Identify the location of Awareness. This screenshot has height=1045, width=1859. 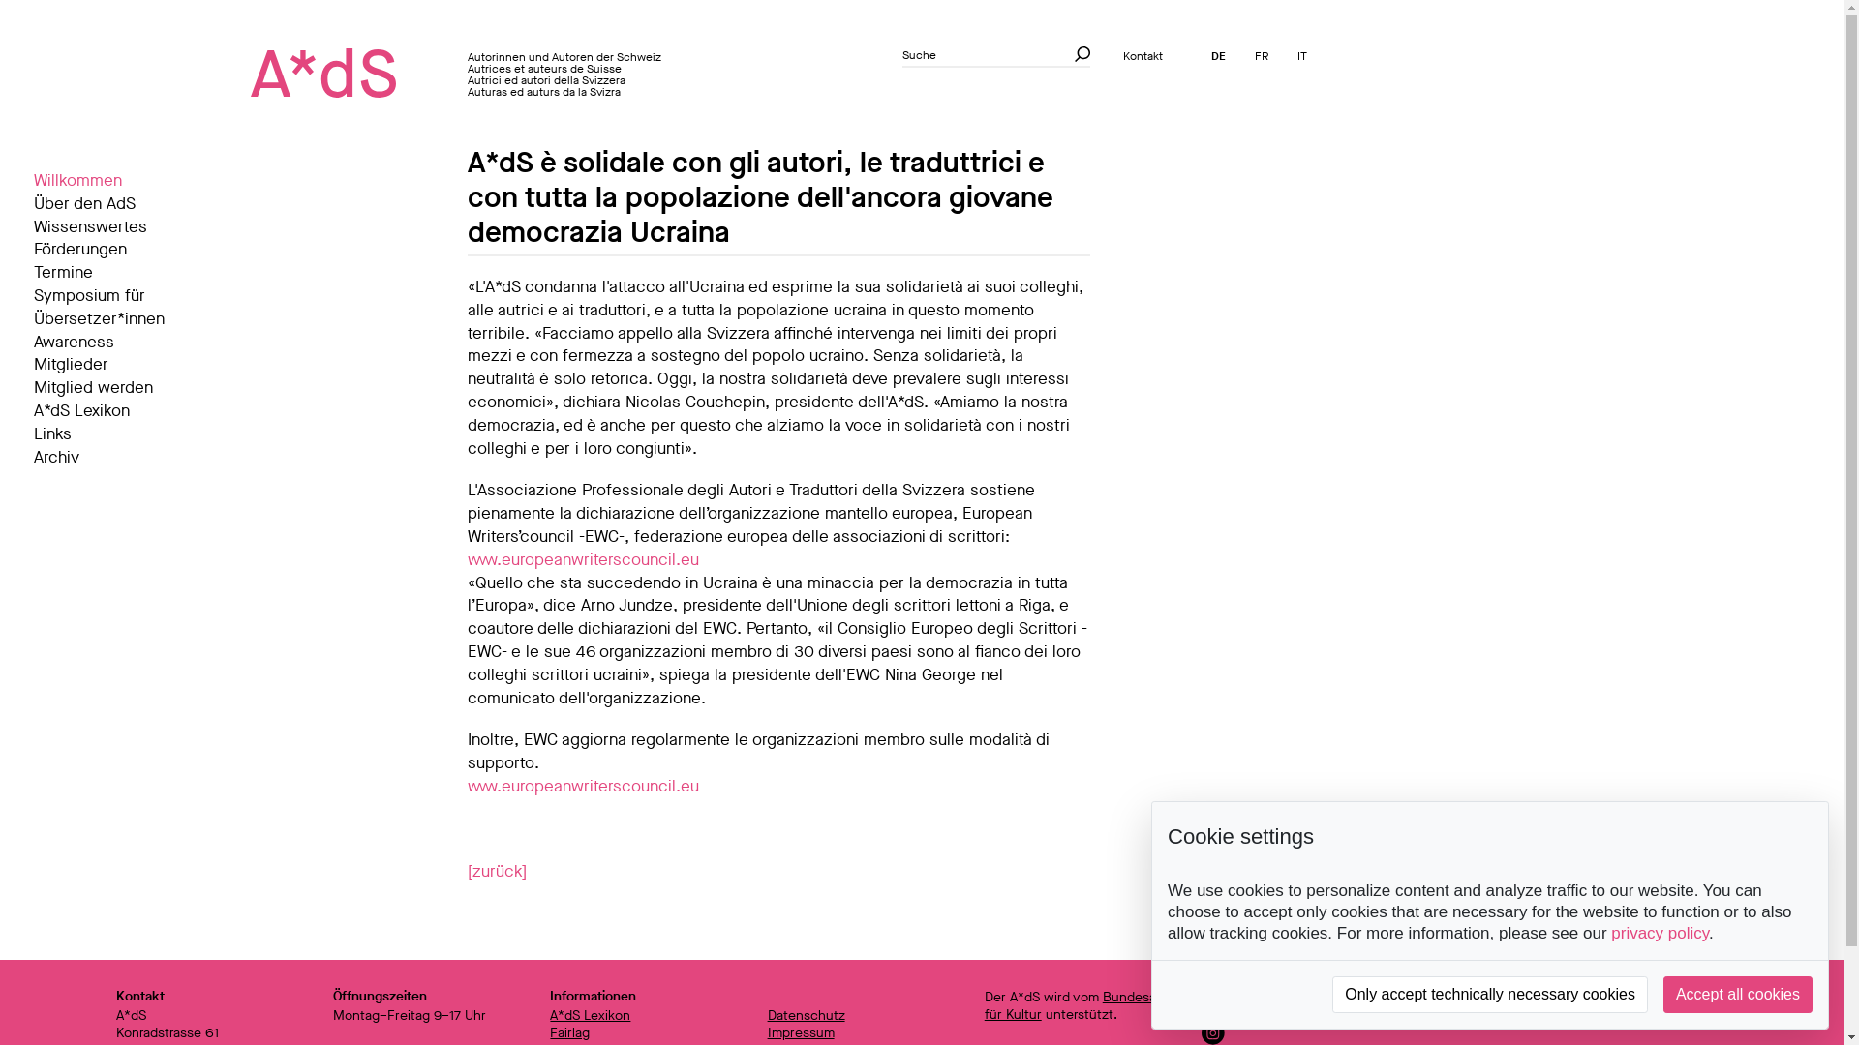
(128, 343).